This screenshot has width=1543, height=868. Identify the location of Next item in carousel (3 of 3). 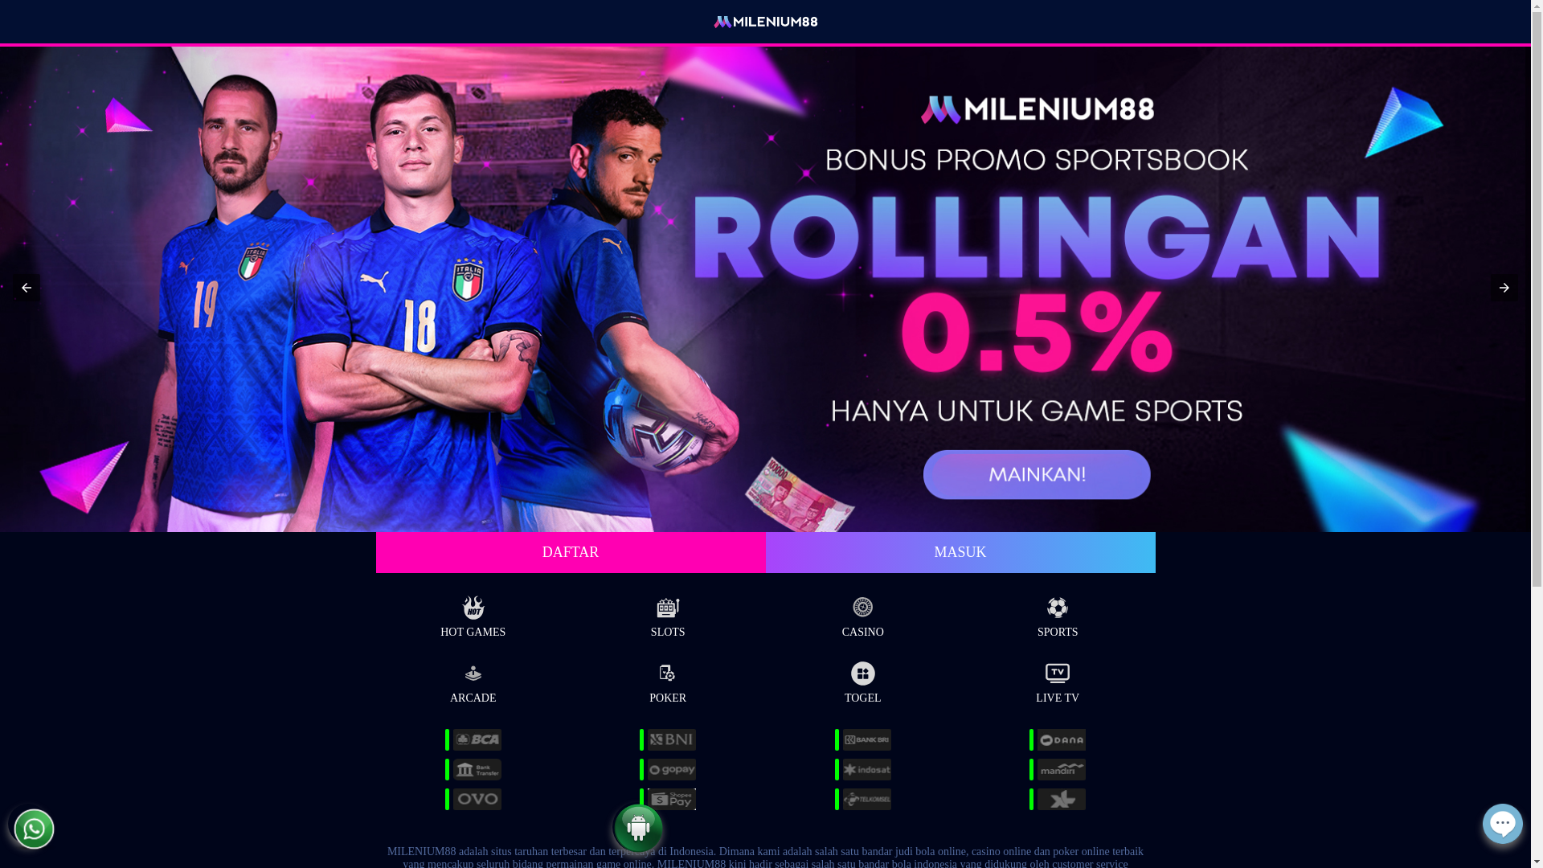
(1504, 288).